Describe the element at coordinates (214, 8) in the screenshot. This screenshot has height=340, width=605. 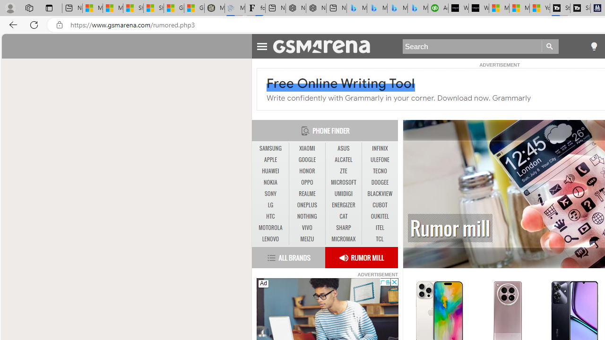
I see `Manatee Mortality Statistics | FWC` at that location.